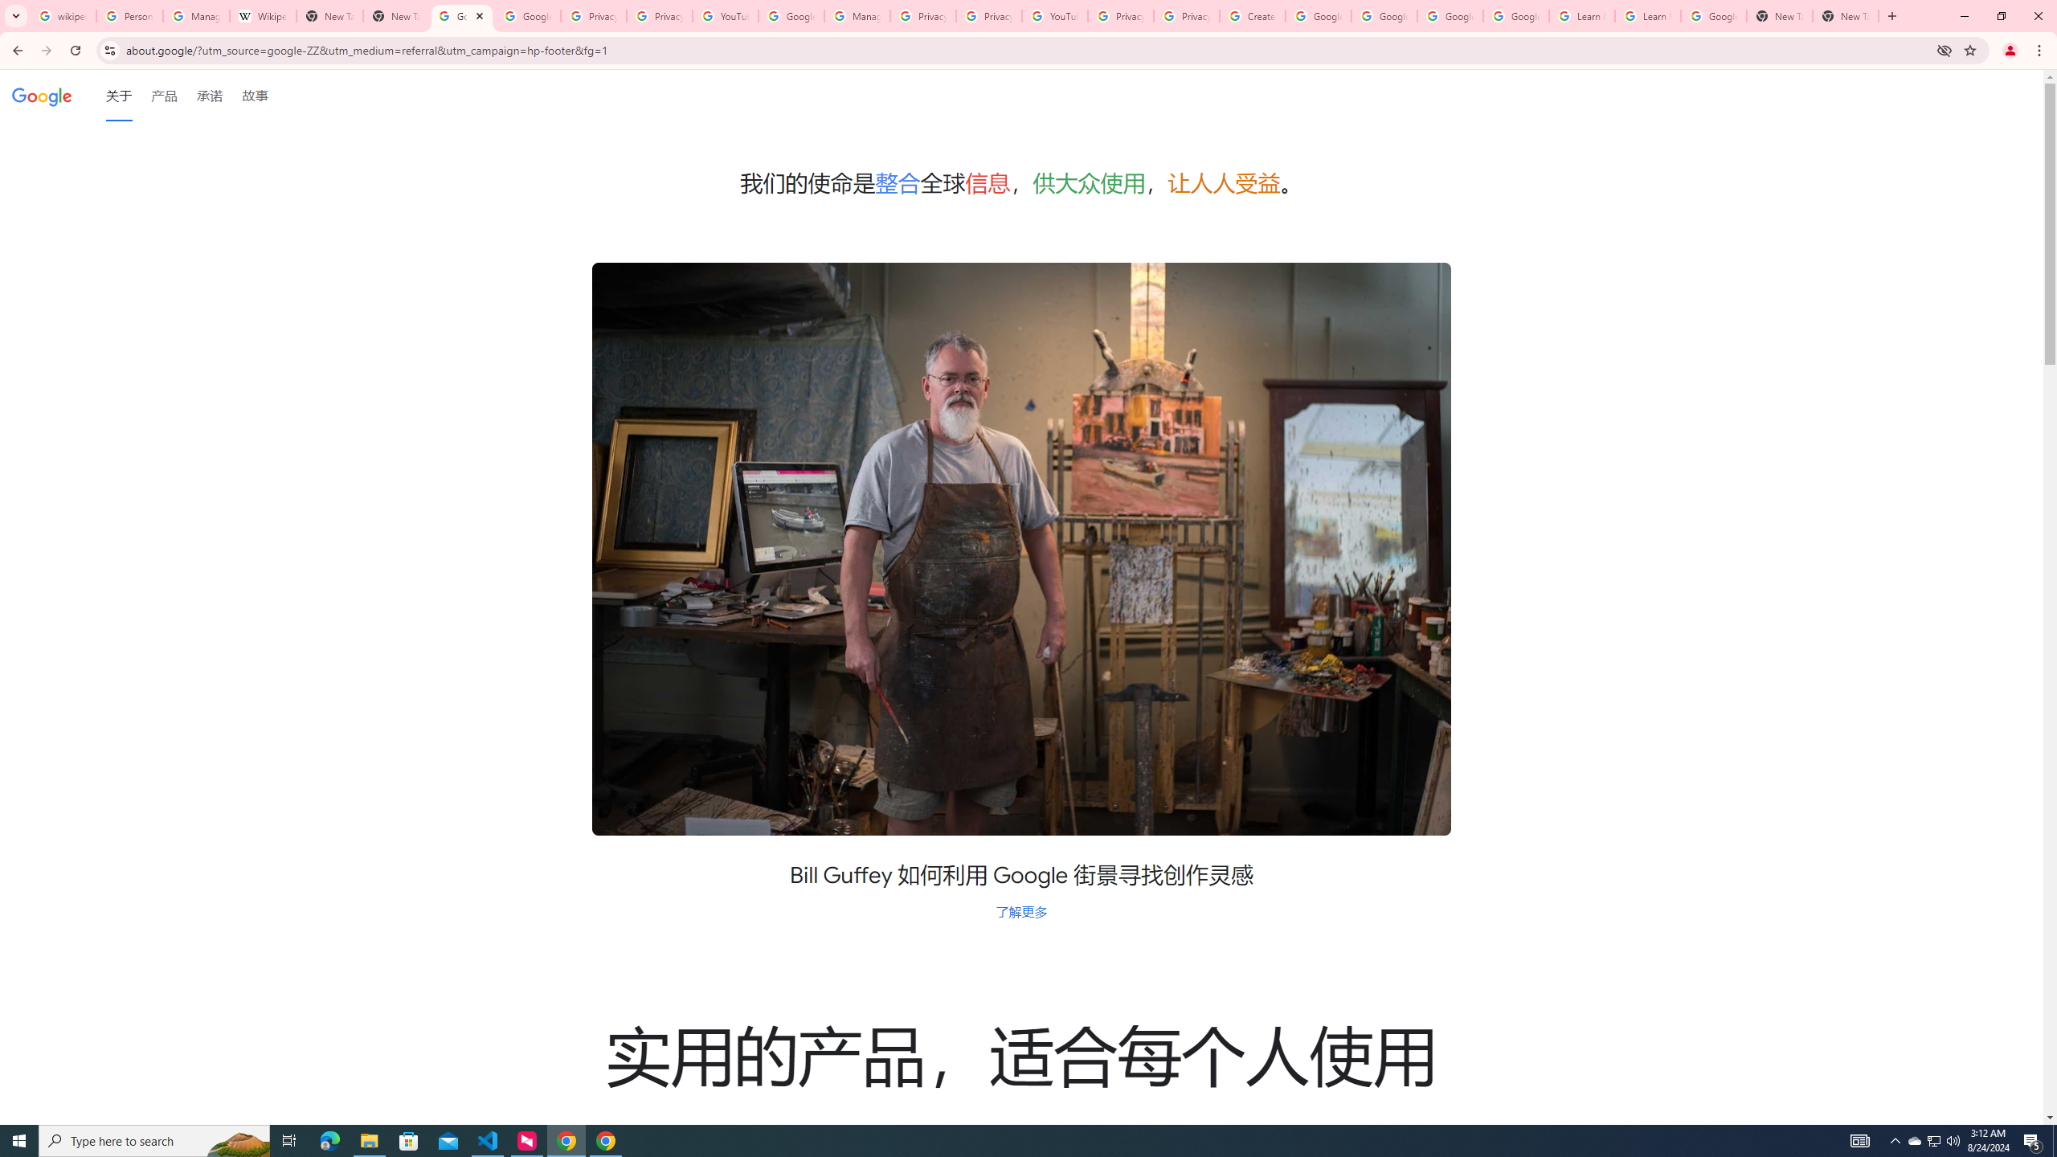 The width and height of the screenshot is (2057, 1157). What do you see at coordinates (2001, 16) in the screenshot?
I see `Restore` at bounding box center [2001, 16].